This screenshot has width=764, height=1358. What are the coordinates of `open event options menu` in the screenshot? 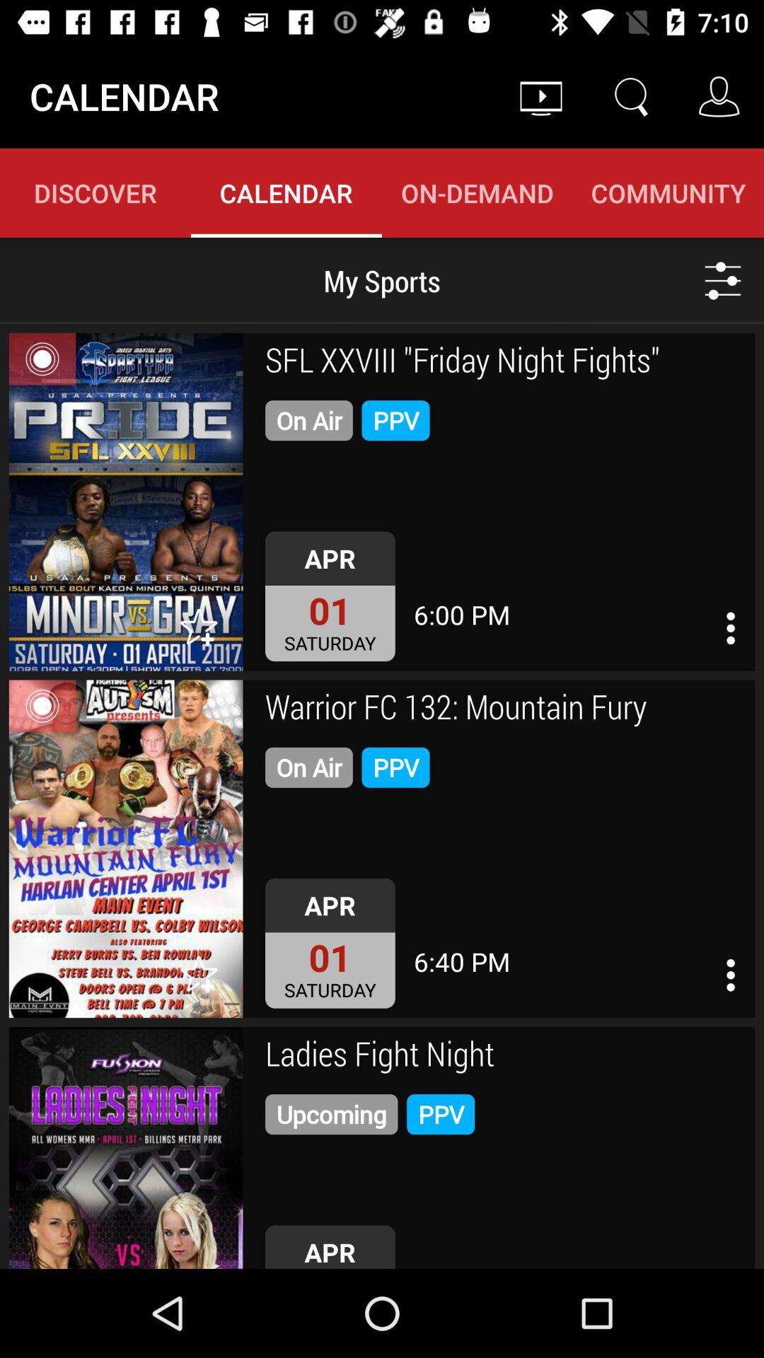 It's located at (731, 628).